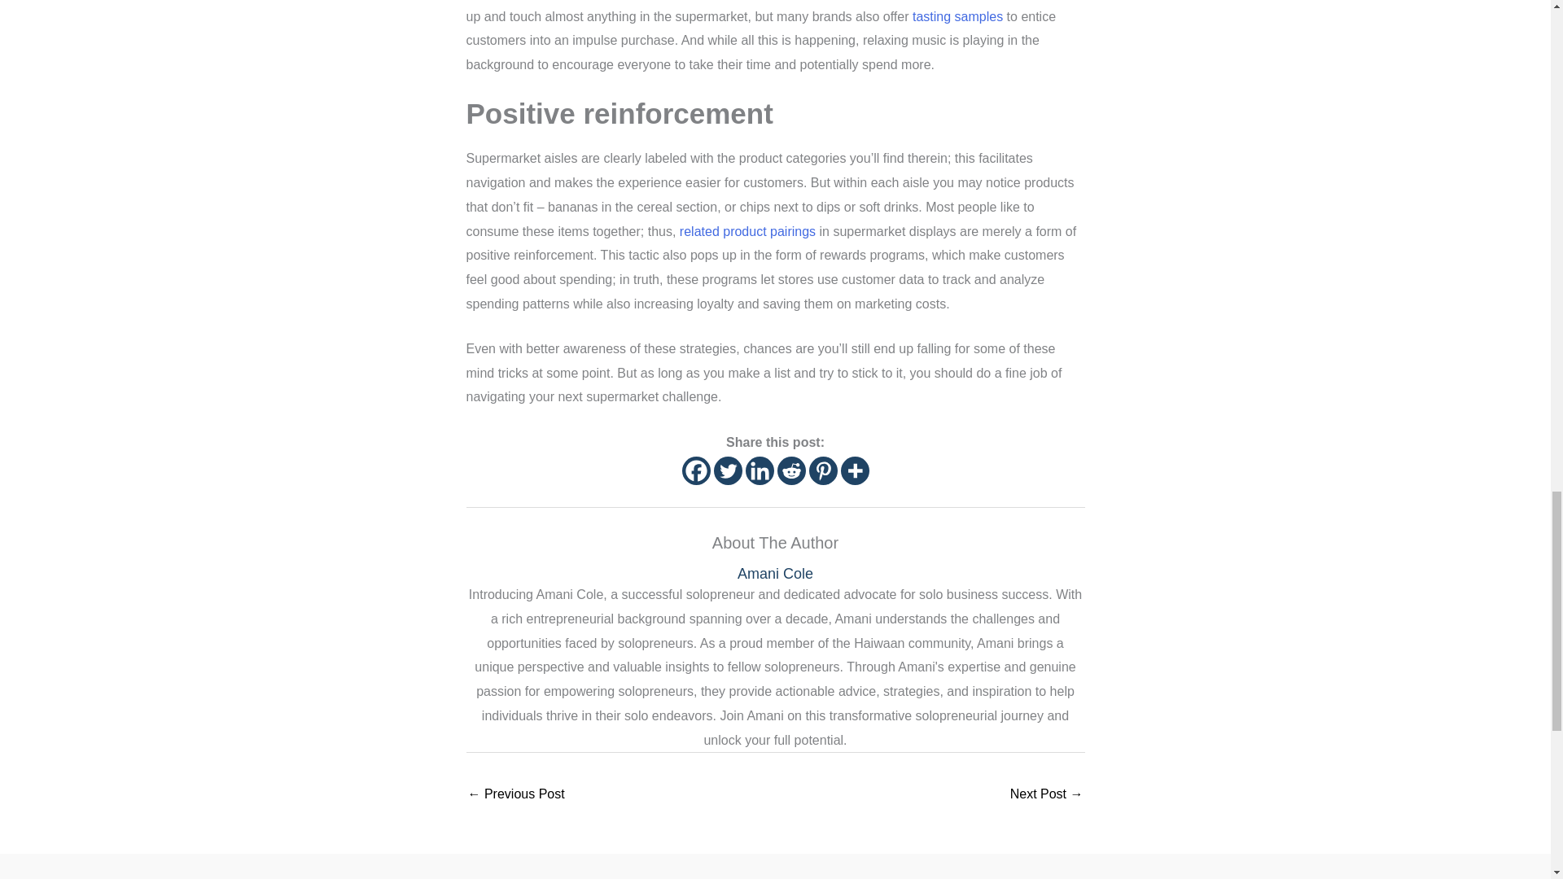 The width and height of the screenshot is (1563, 879). What do you see at coordinates (759, 470) in the screenshot?
I see `Linkedin` at bounding box center [759, 470].